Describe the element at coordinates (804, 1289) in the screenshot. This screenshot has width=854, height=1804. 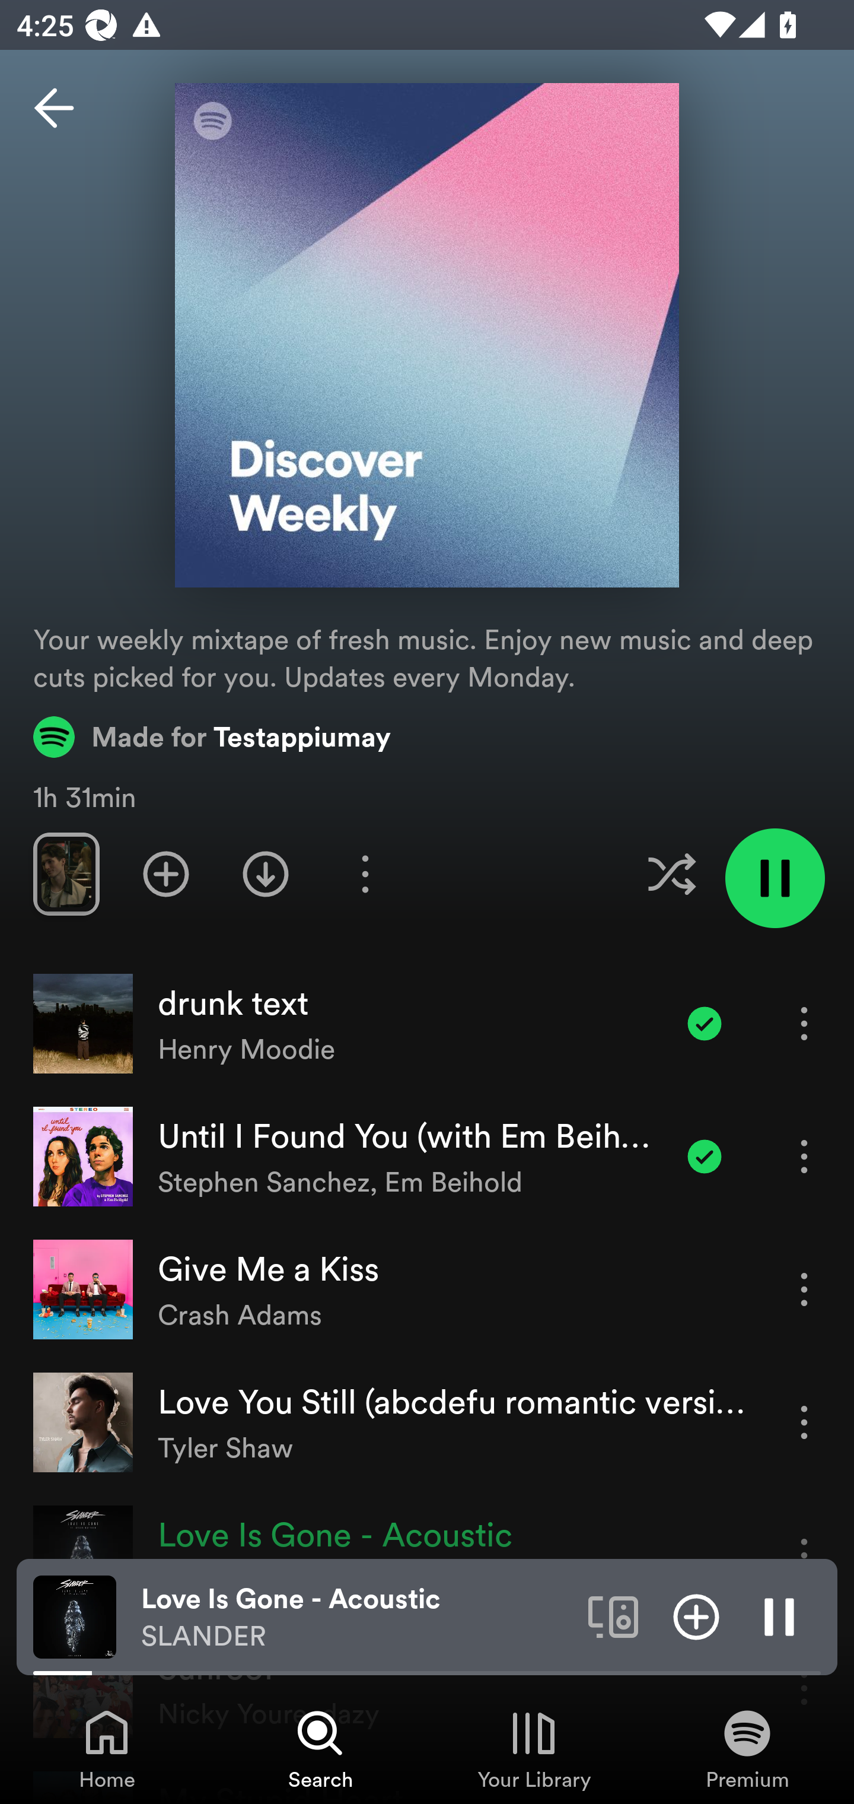
I see `More options for song Give Me a Kiss` at that location.